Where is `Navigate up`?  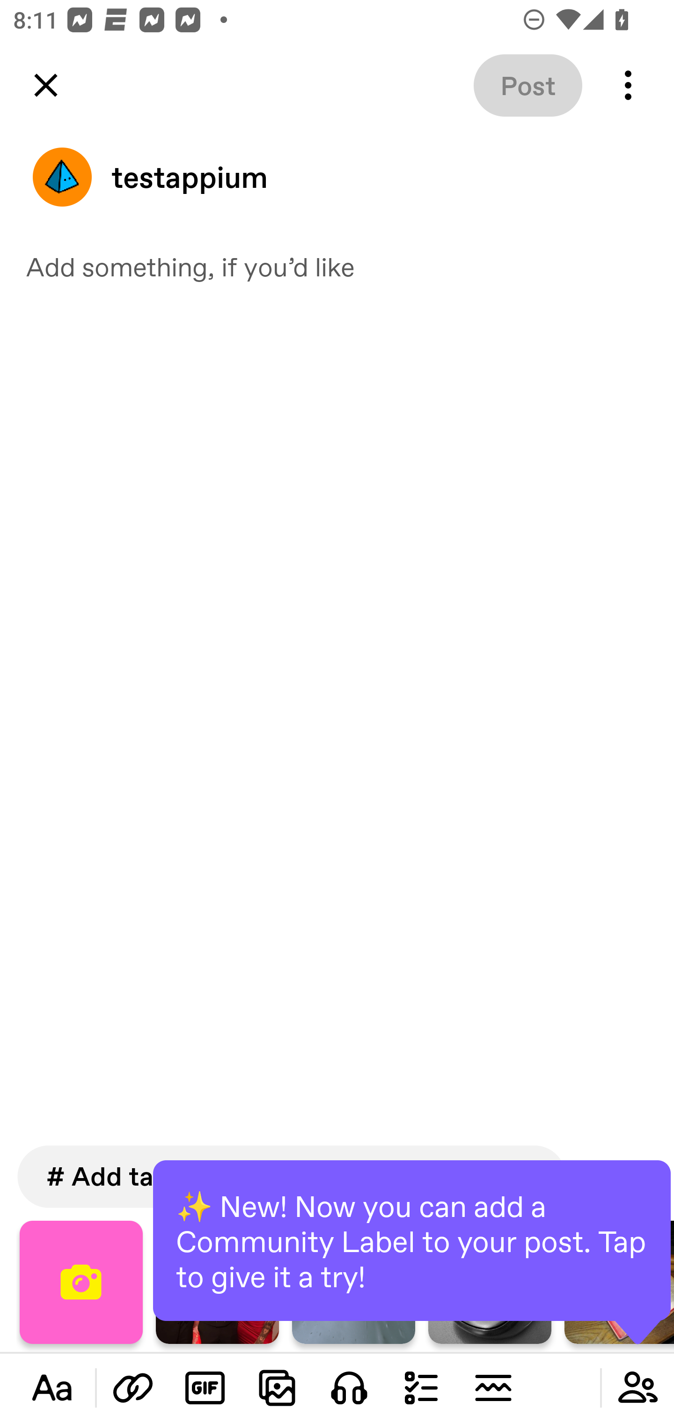 Navigate up is located at coordinates (46, 85).